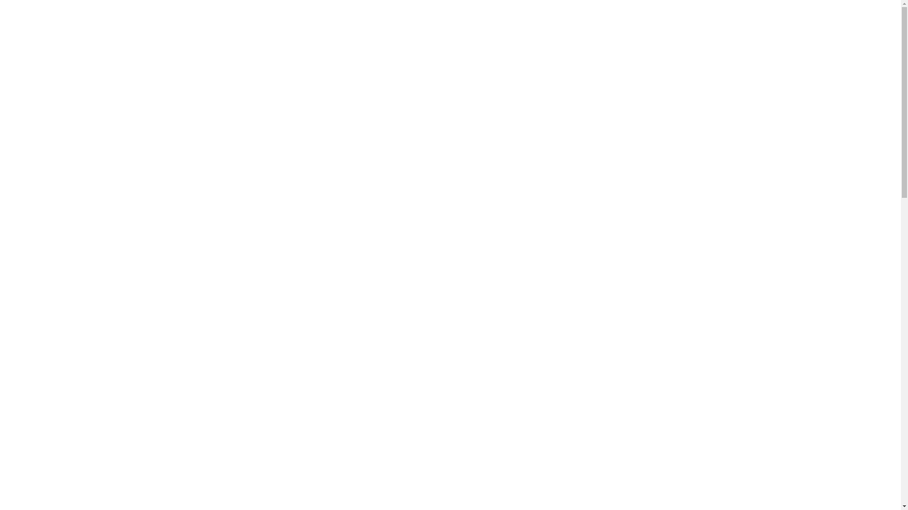 Image resolution: width=908 pixels, height=510 pixels. What do you see at coordinates (28, 25) in the screenshot?
I see `ABOUT US` at bounding box center [28, 25].